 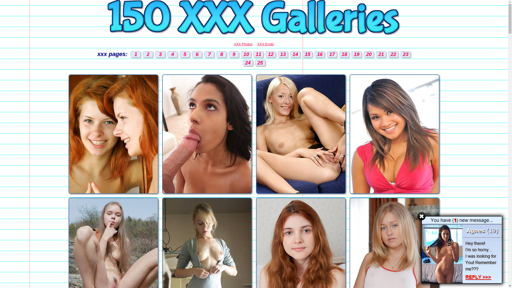 What do you see at coordinates (393, 54) in the screenshot?
I see `22` at bounding box center [393, 54].